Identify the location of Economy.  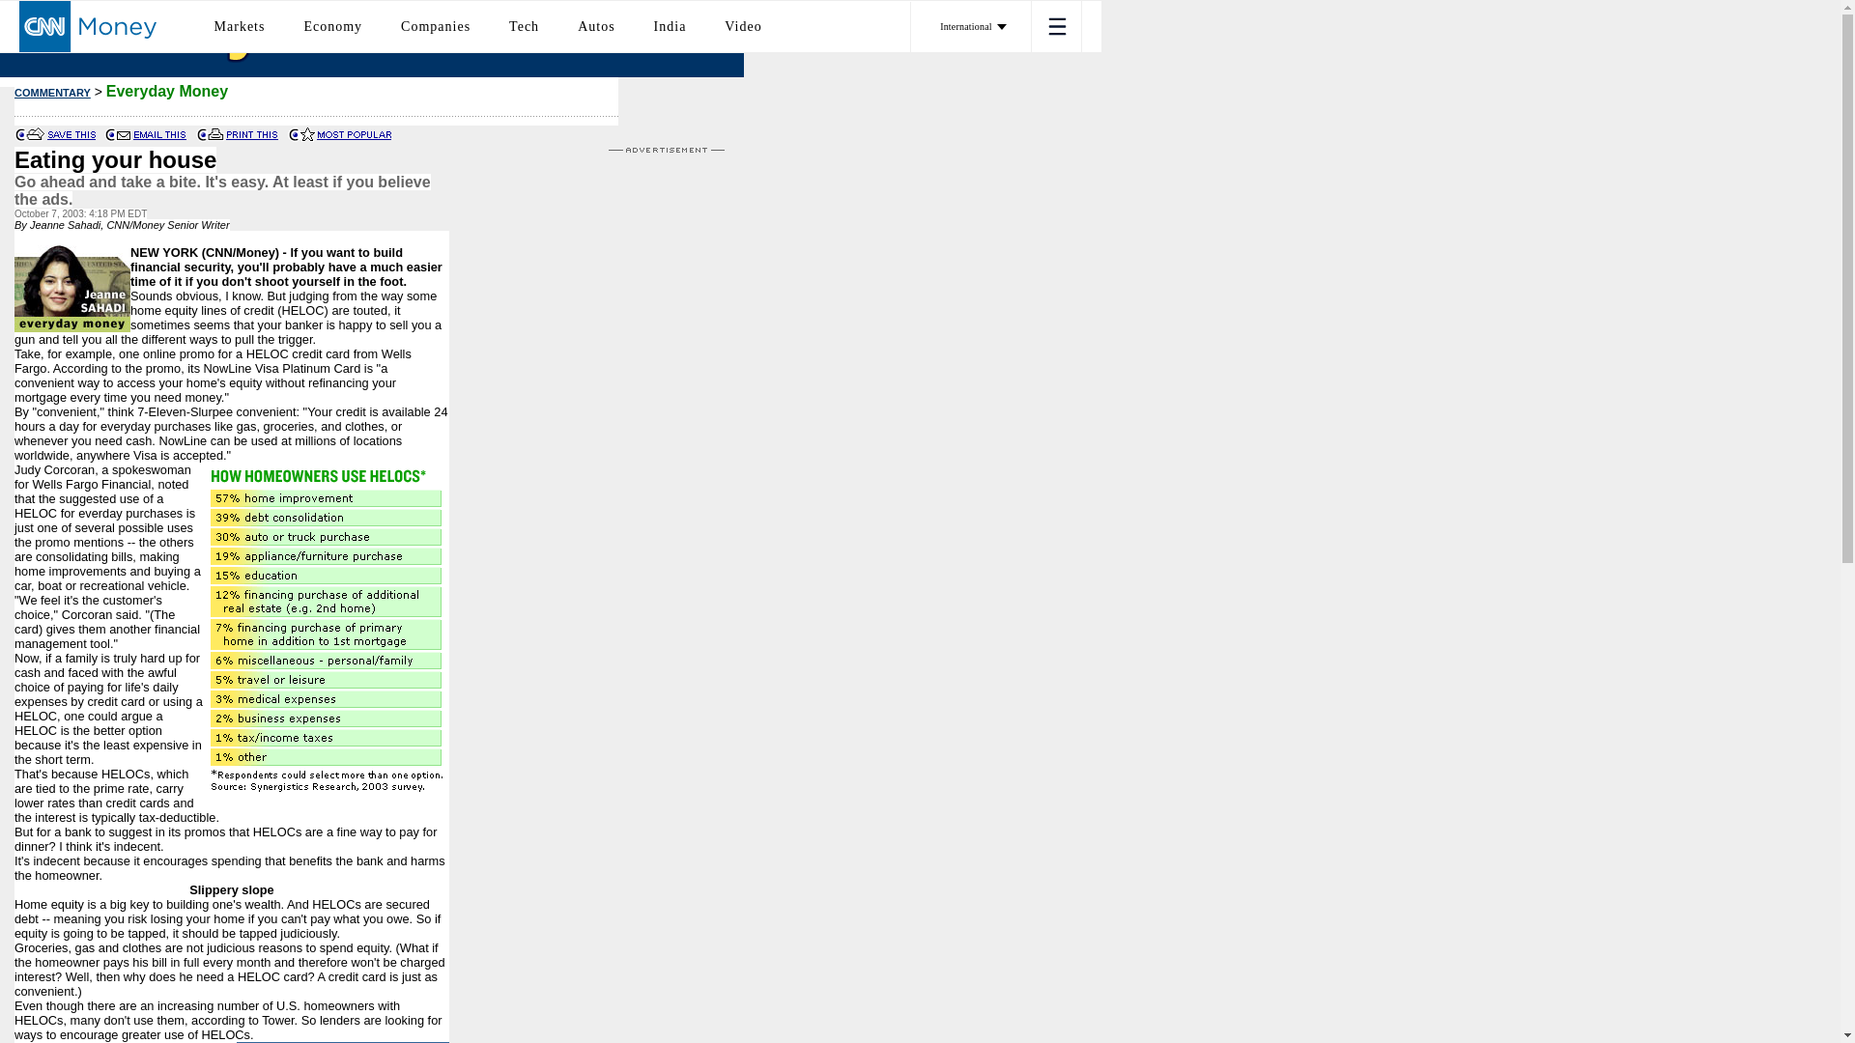
(332, 26).